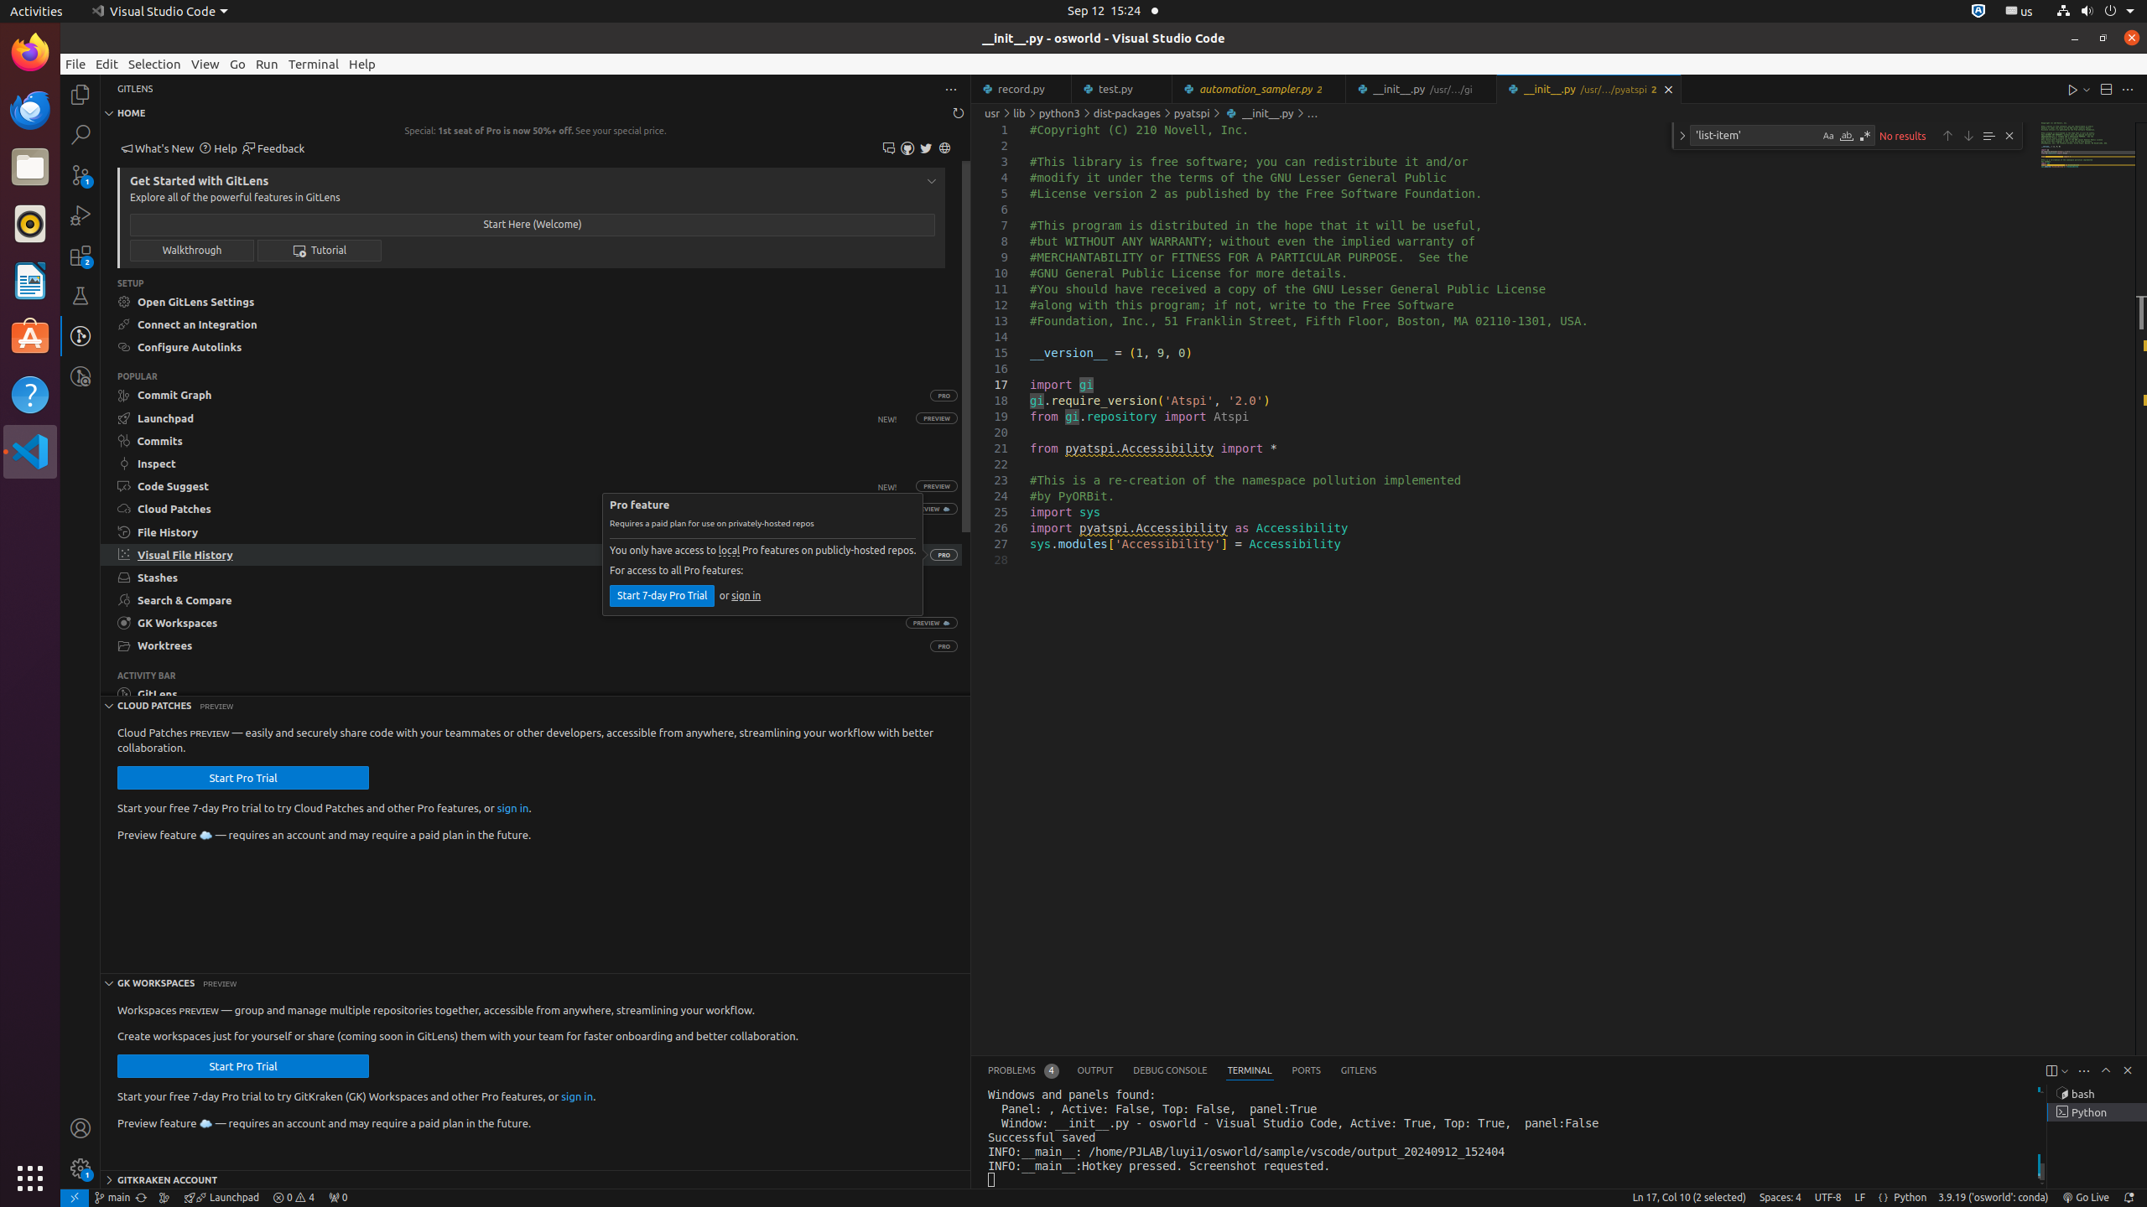 This screenshot has width=2147, height=1207. What do you see at coordinates (338, 1198) in the screenshot?
I see `No Ports Forwarded` at bounding box center [338, 1198].